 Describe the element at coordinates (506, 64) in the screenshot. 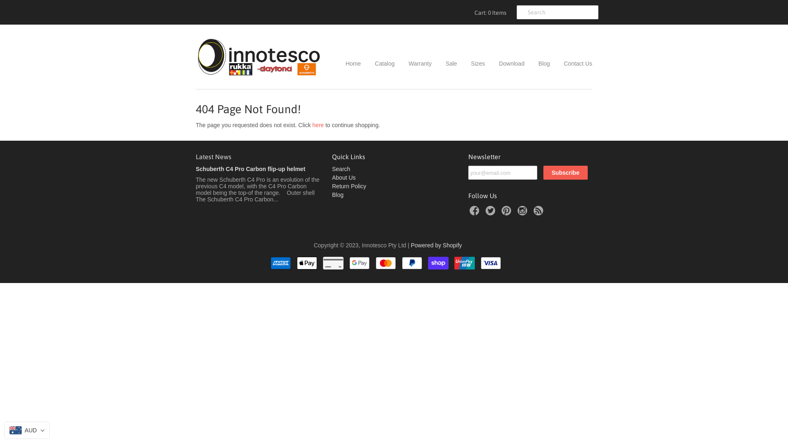

I see `Download` at that location.